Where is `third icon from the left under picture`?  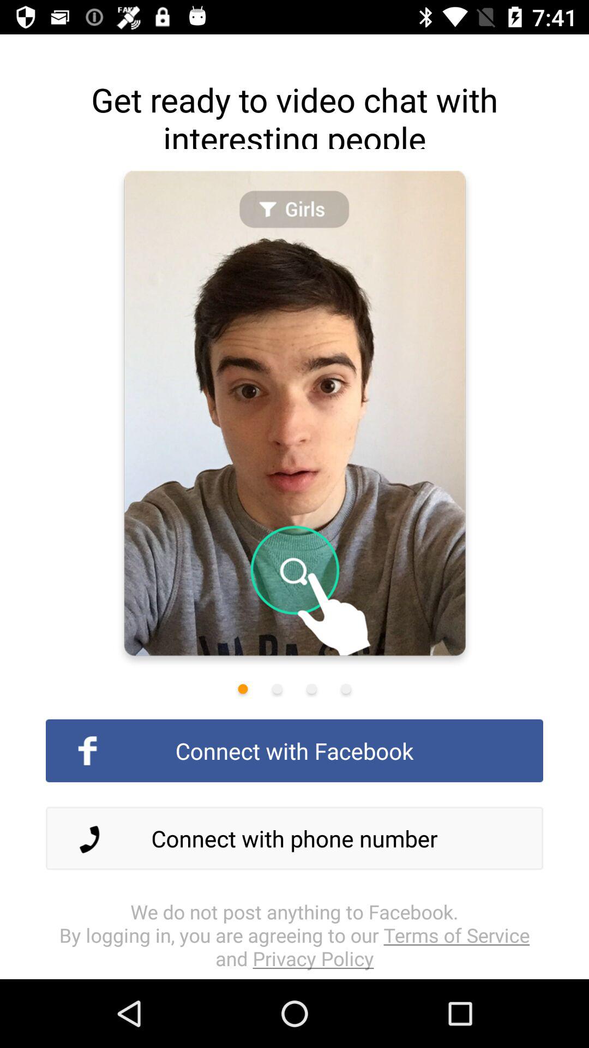 third icon from the left under picture is located at coordinates (311, 689).